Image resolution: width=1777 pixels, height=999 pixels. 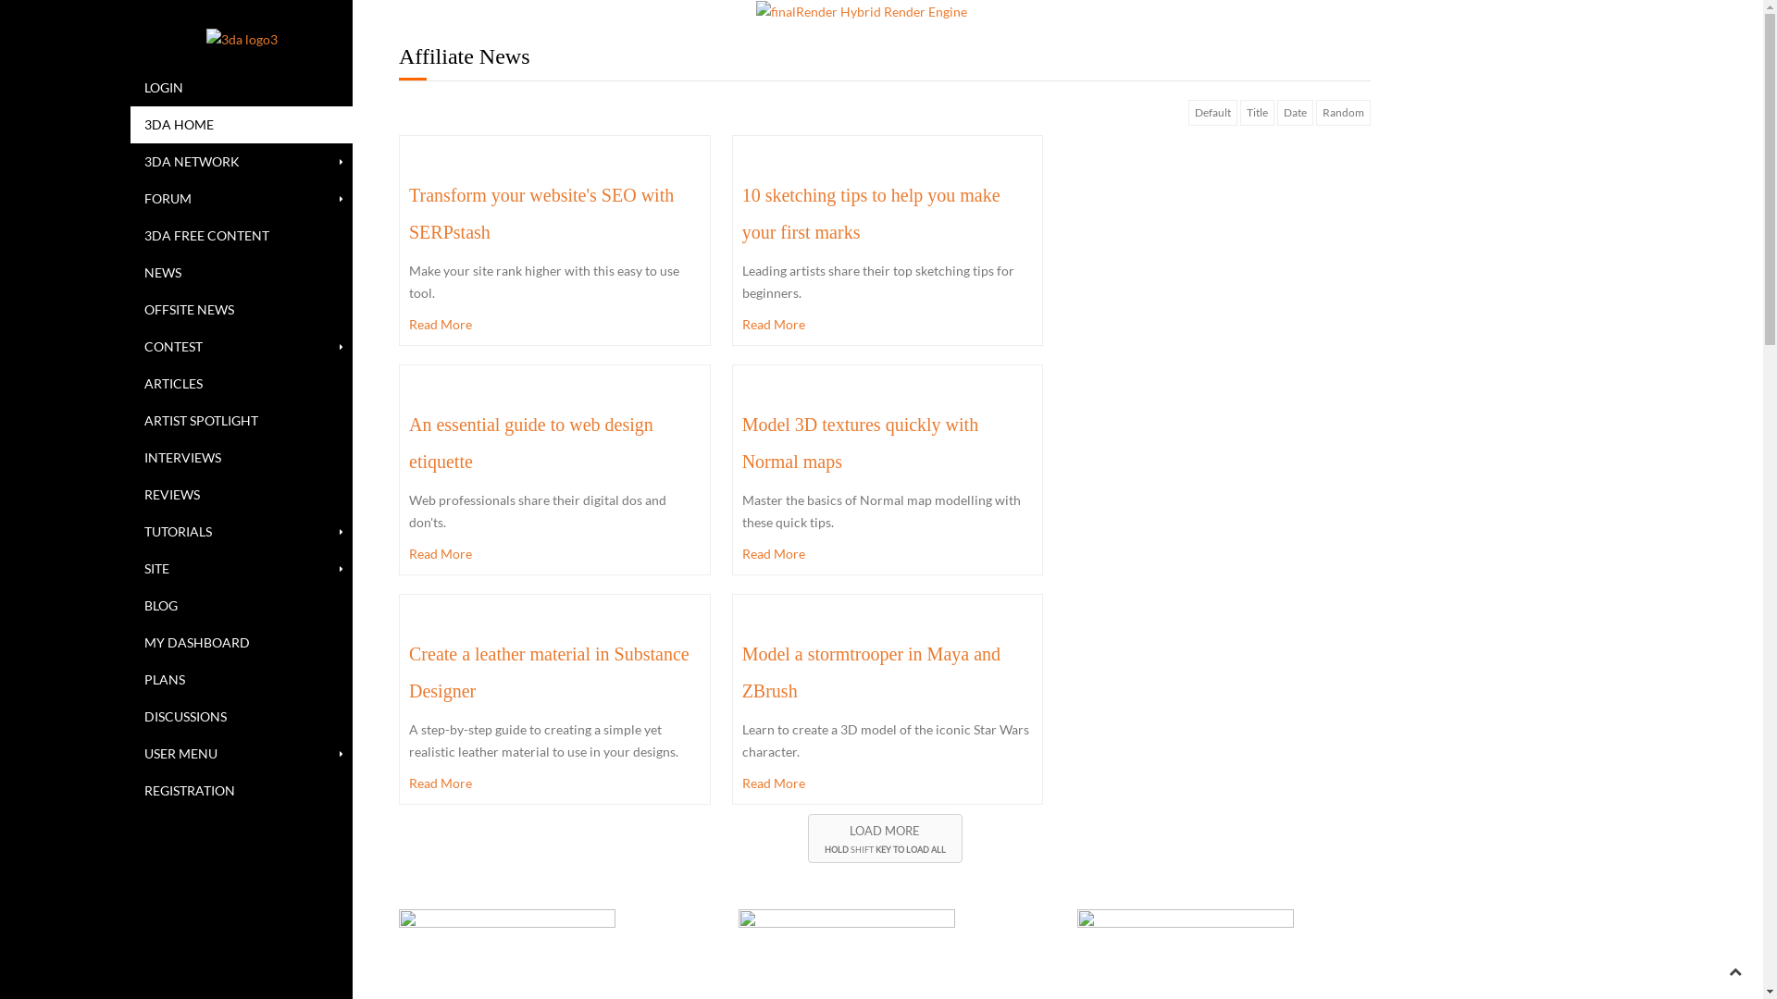 What do you see at coordinates (242, 310) in the screenshot?
I see `OFFSITE NEWS` at bounding box center [242, 310].